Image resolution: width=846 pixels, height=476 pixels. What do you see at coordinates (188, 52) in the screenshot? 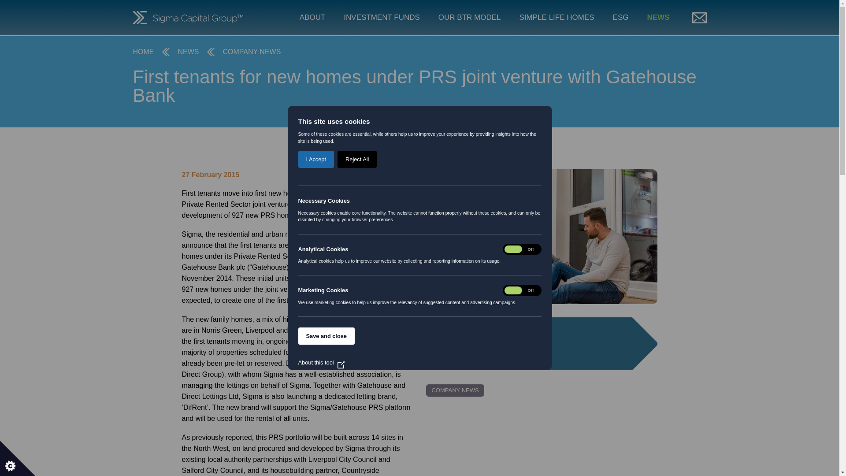
I see `Go to News.` at bounding box center [188, 52].